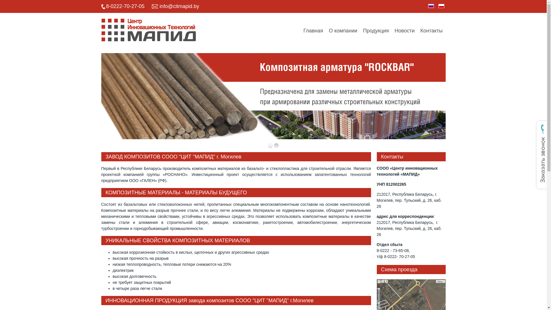 Image resolution: width=551 pixels, height=310 pixels. I want to click on info@citmapid.by, so click(179, 6).